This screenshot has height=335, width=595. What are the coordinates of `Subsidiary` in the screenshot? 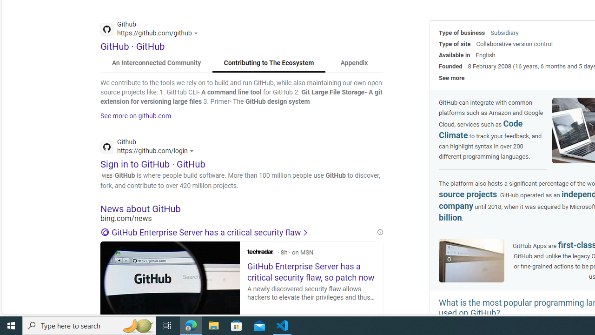 It's located at (504, 33).